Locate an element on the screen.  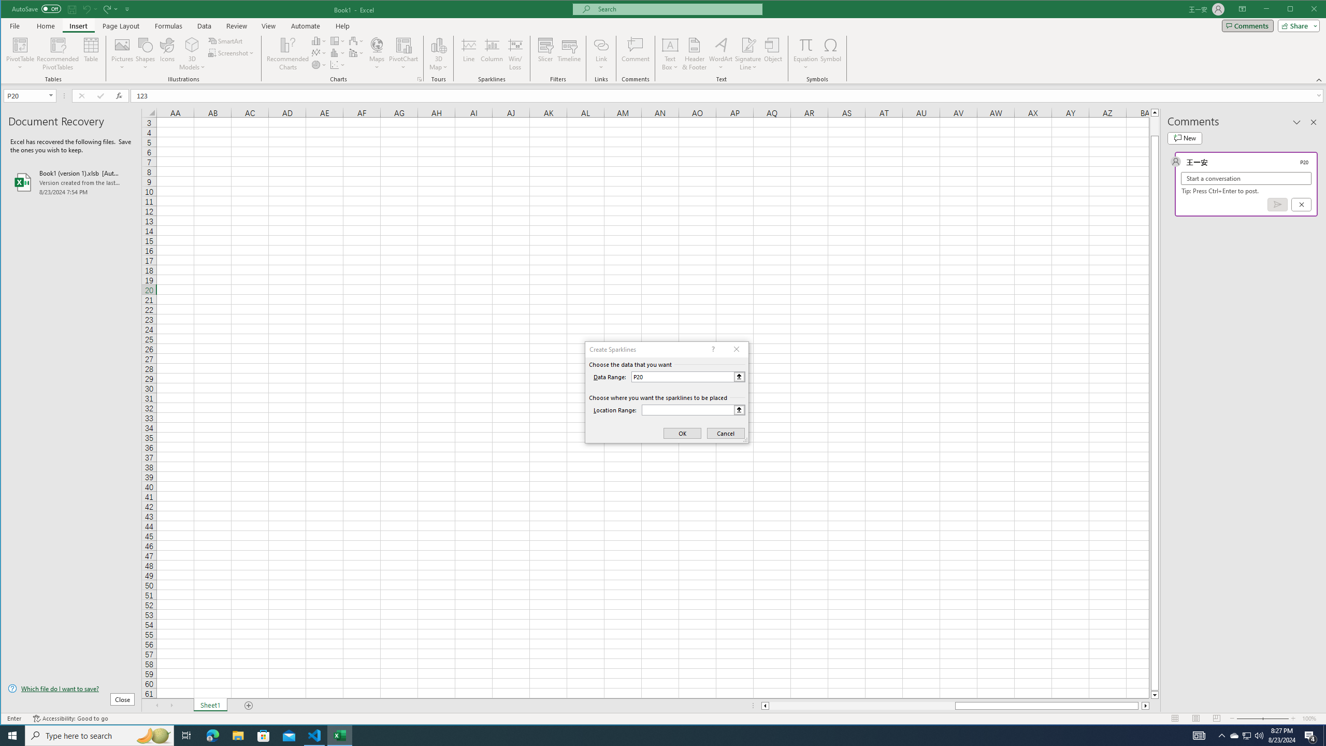
Timeline is located at coordinates (569, 54).